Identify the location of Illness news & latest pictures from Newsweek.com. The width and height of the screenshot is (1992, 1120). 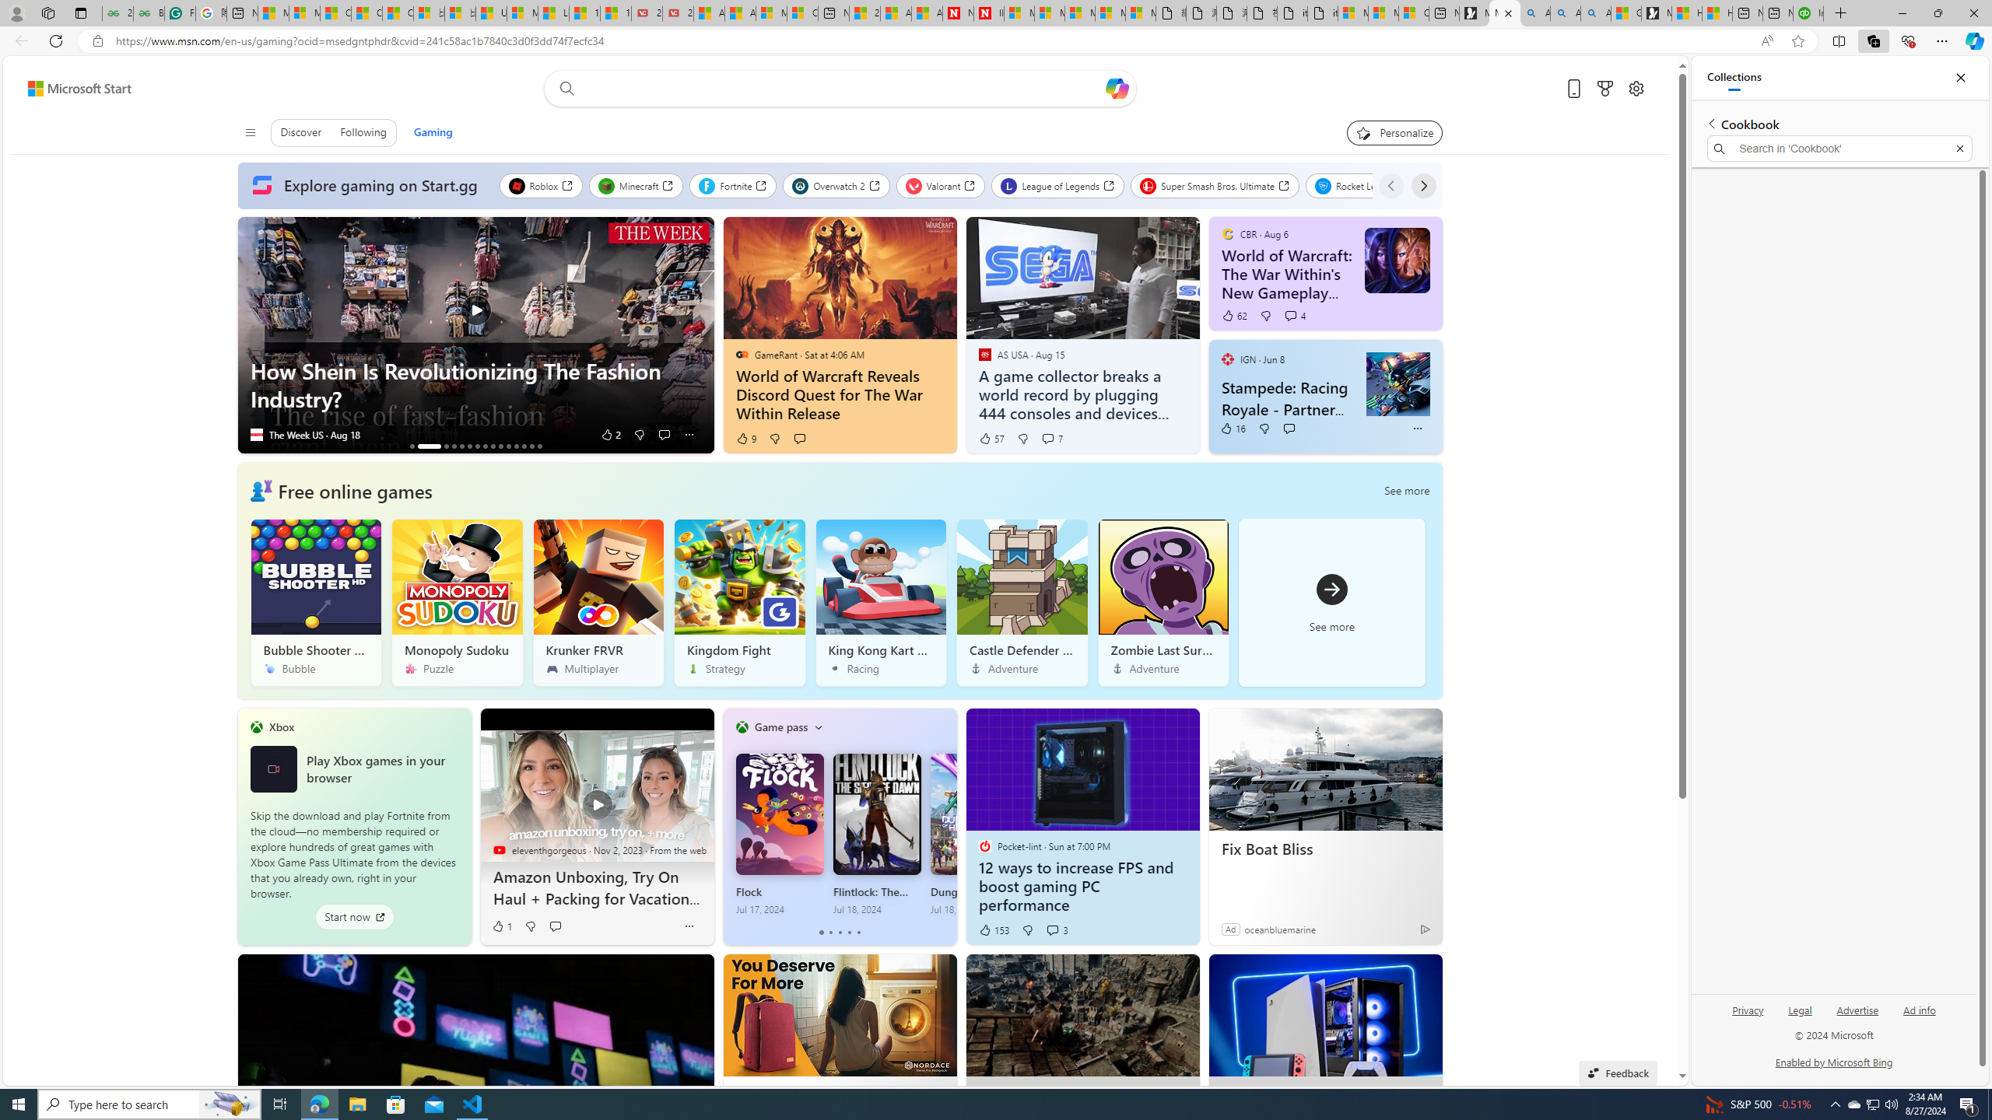
(988, 13).